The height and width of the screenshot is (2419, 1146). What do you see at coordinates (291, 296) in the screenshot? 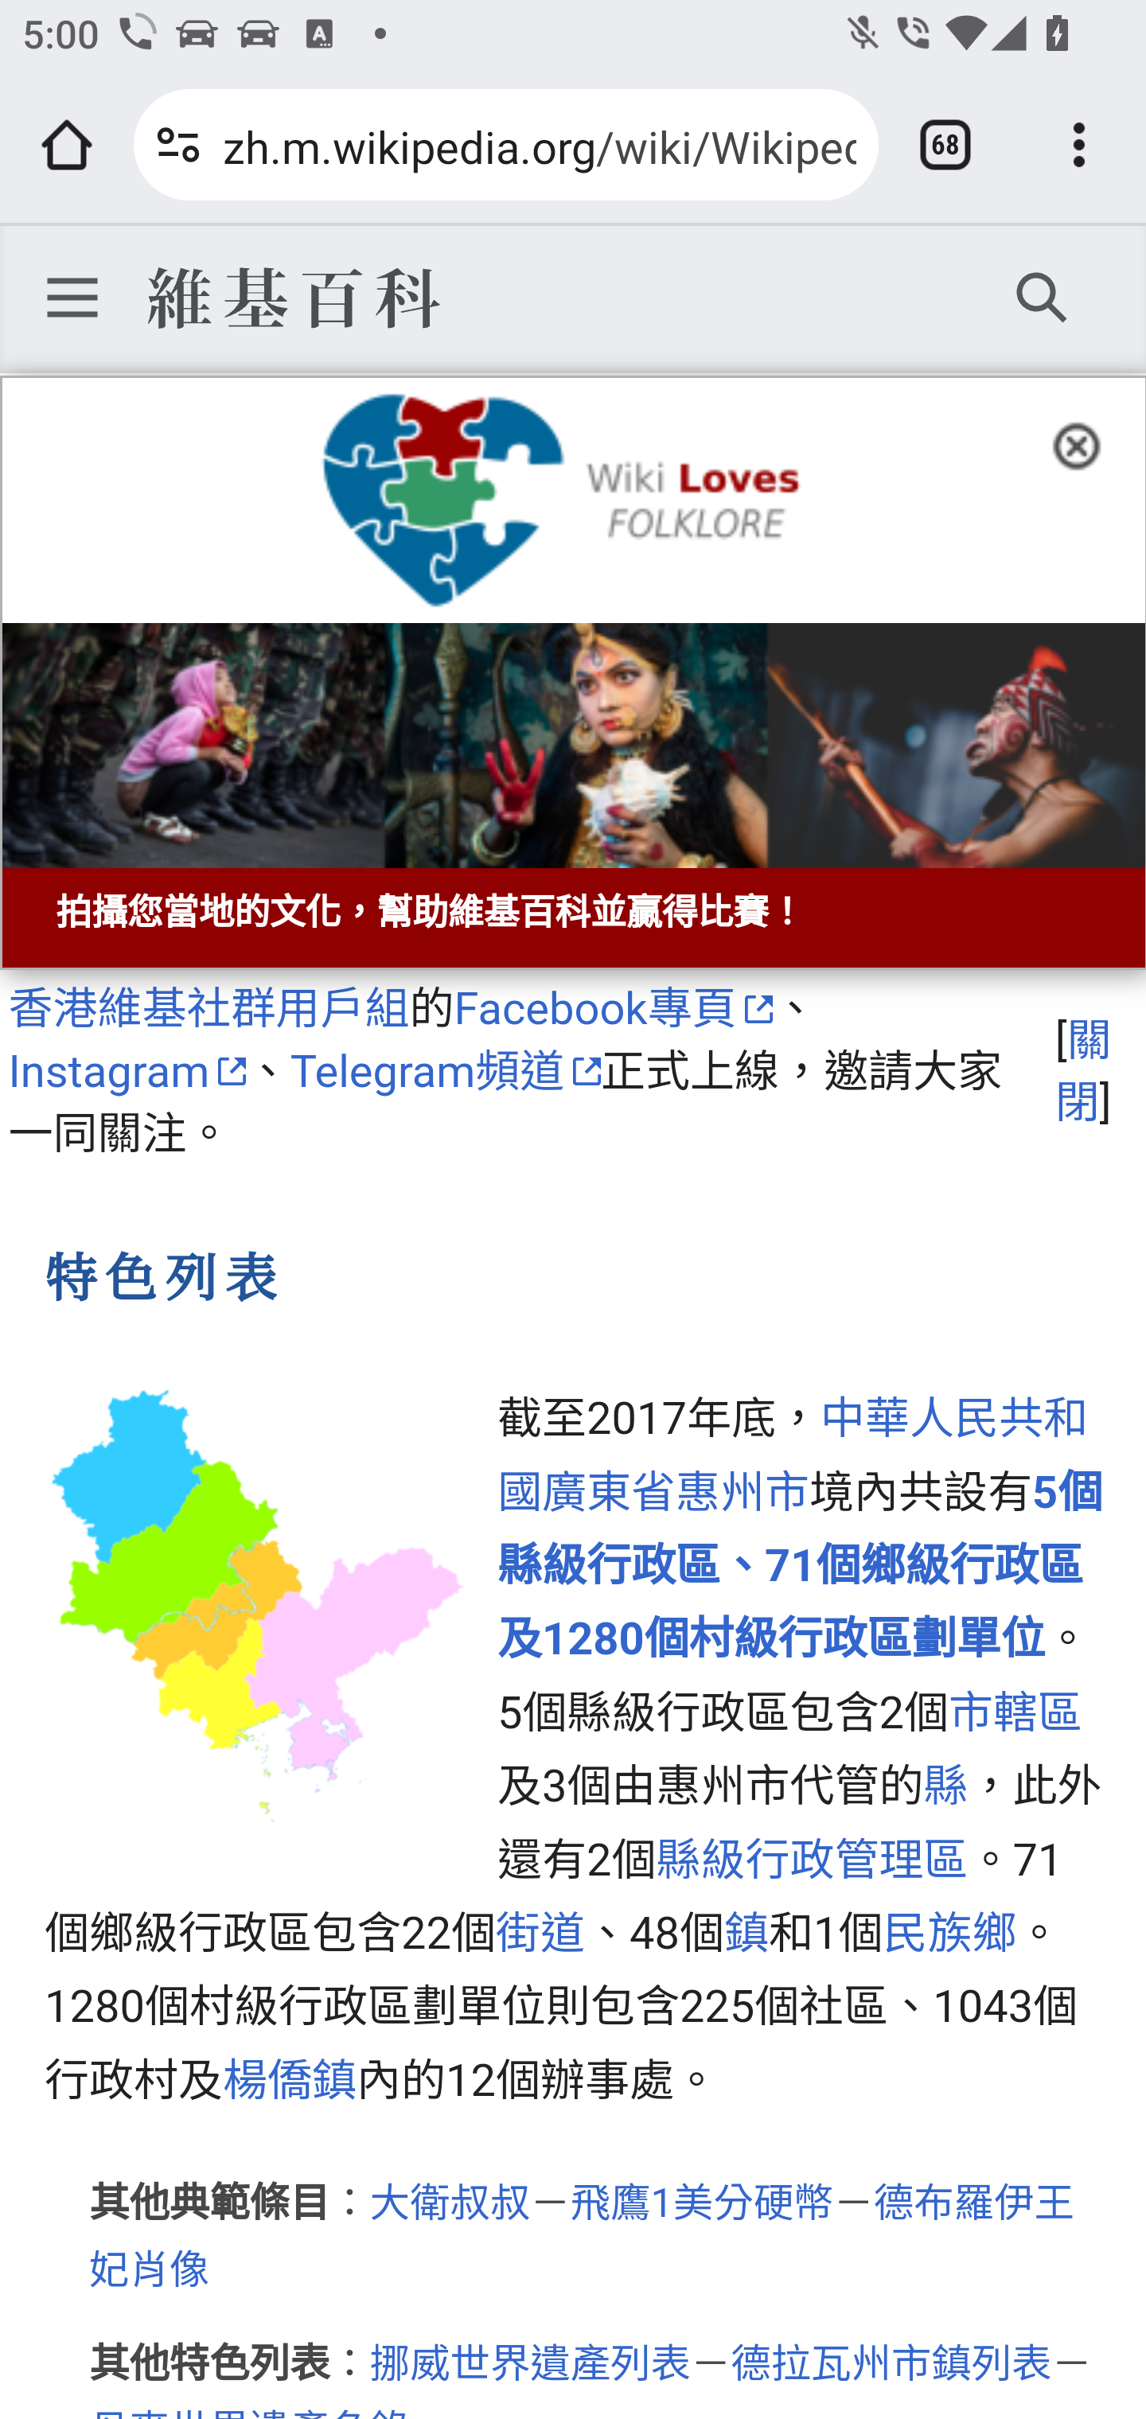
I see `維基百科` at bounding box center [291, 296].